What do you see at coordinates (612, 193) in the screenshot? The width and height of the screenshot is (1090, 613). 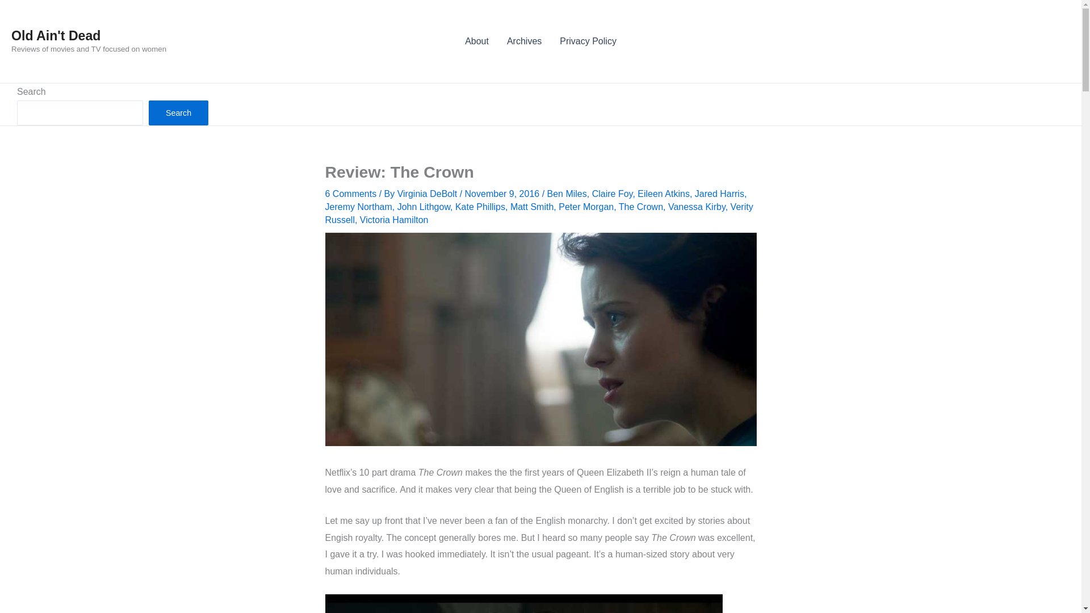 I see `Claire Foy` at bounding box center [612, 193].